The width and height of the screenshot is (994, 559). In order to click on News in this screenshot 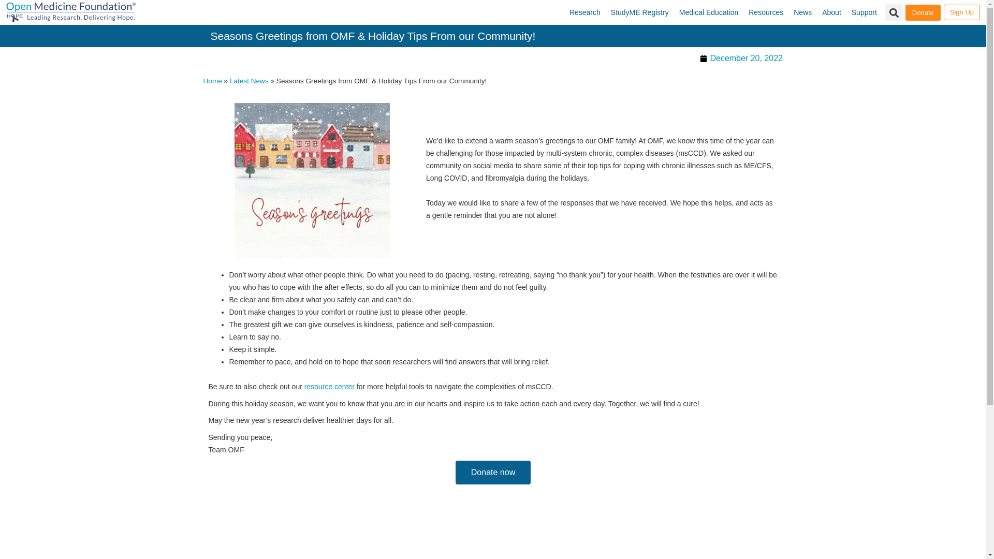, I will do `click(802, 12)`.